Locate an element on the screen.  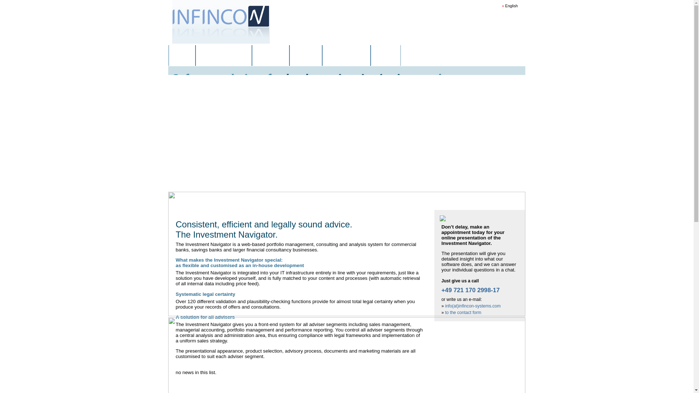
Home is located at coordinates (182, 56).